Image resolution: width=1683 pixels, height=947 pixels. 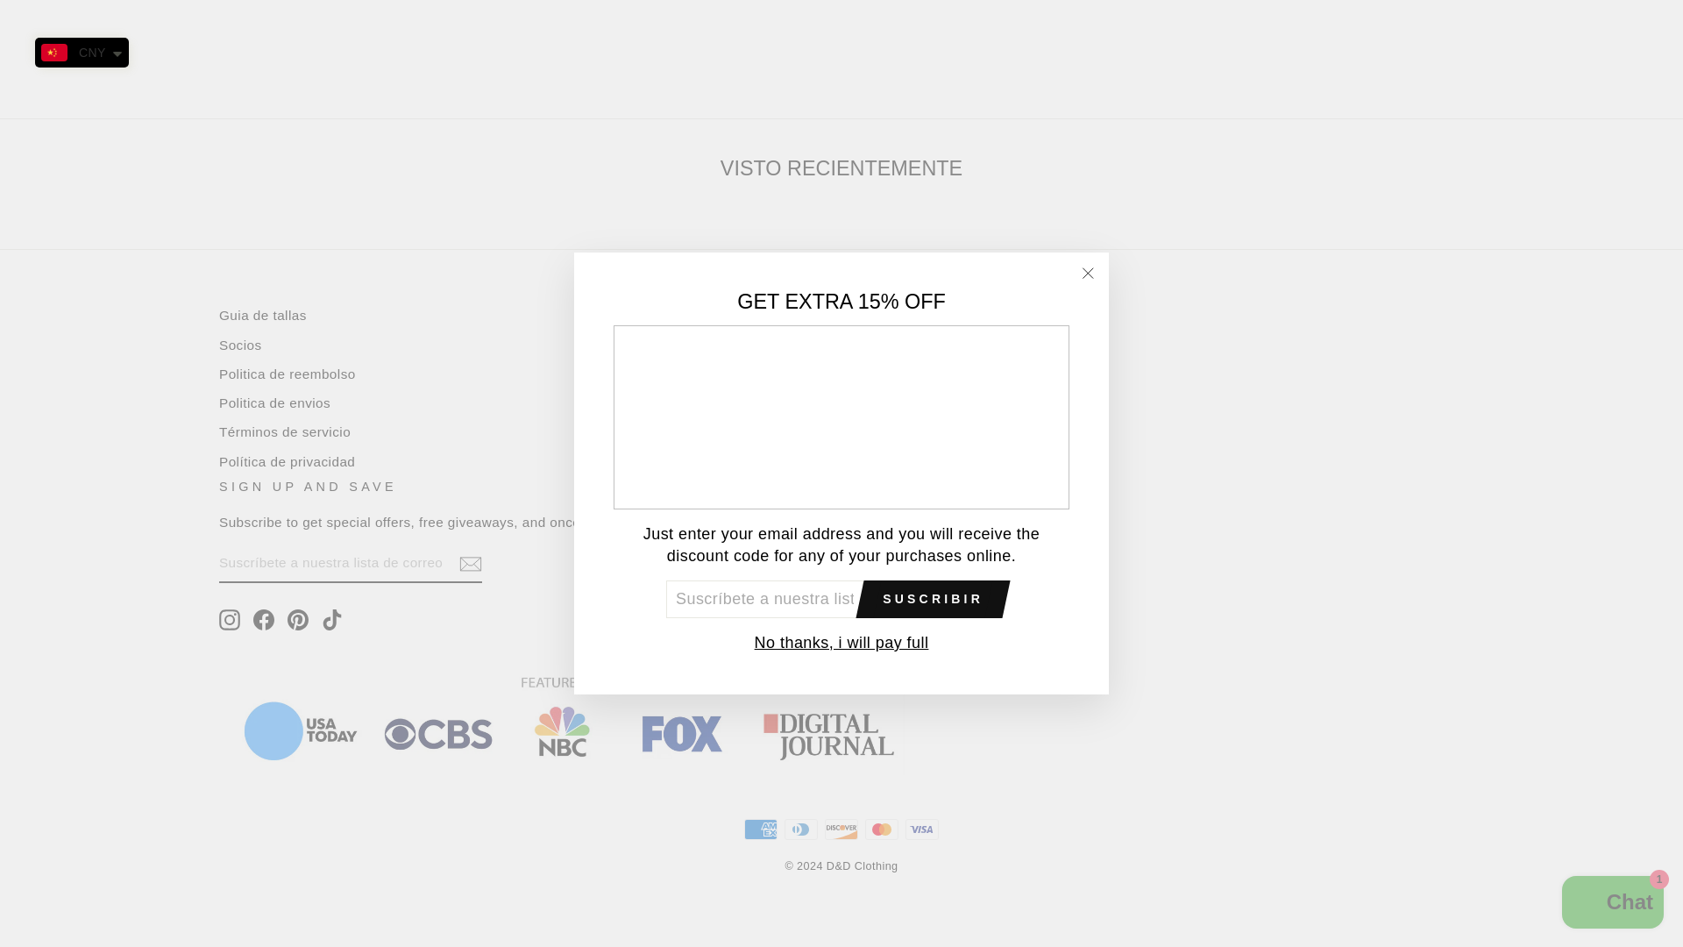 What do you see at coordinates (922, 830) in the screenshot?
I see `Visa` at bounding box center [922, 830].